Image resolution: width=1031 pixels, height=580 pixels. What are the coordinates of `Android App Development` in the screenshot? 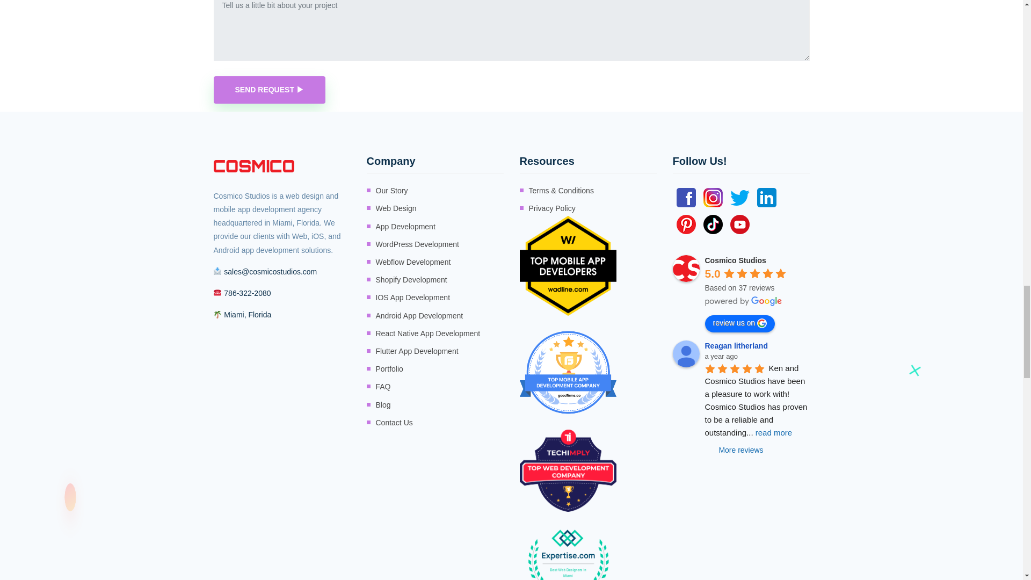 It's located at (419, 316).